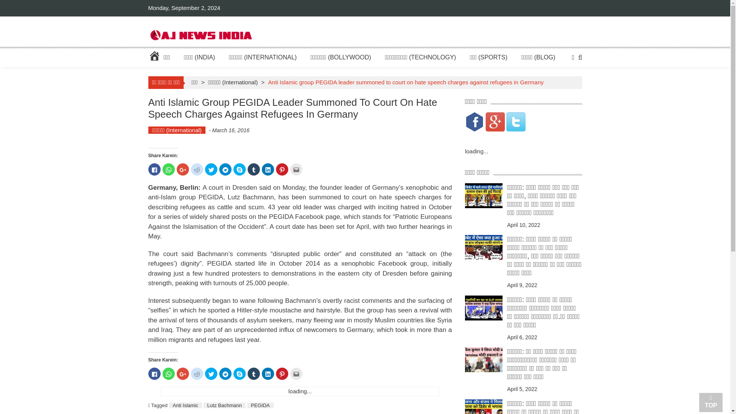 This screenshot has width=736, height=414. What do you see at coordinates (169, 169) in the screenshot?
I see `Click to share on WhatsApp` at bounding box center [169, 169].